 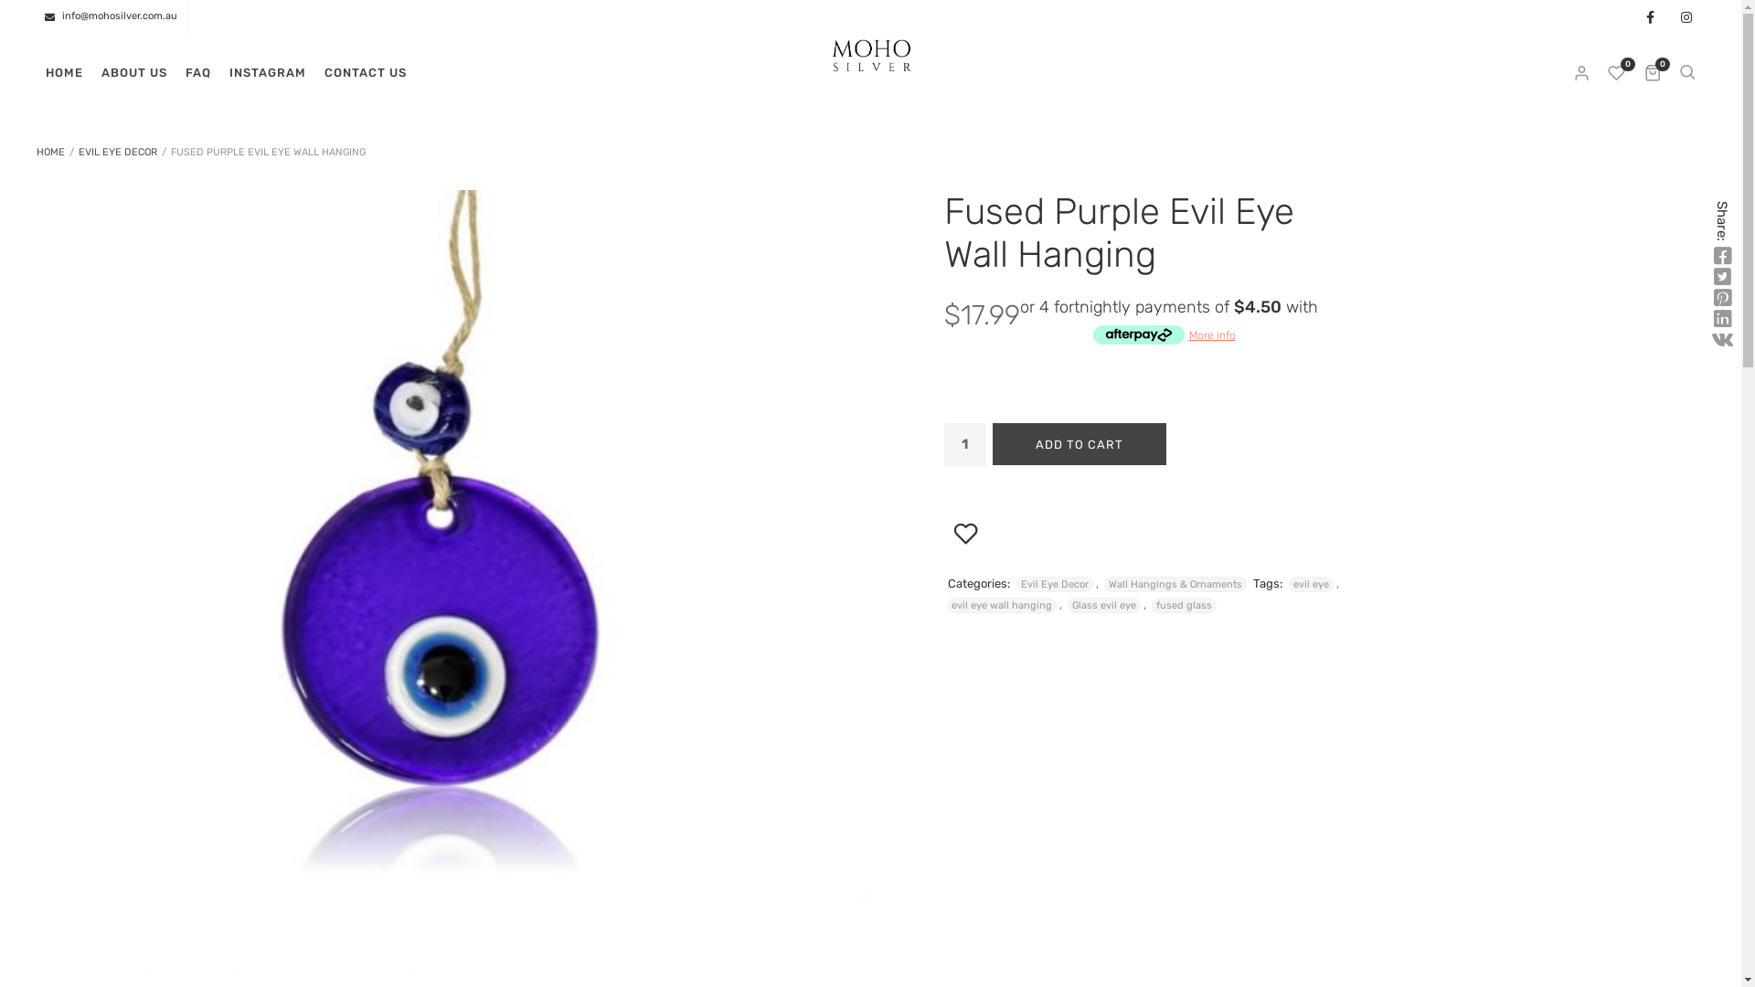 I want to click on Follow on Facebook, so click(x=1650, y=18).